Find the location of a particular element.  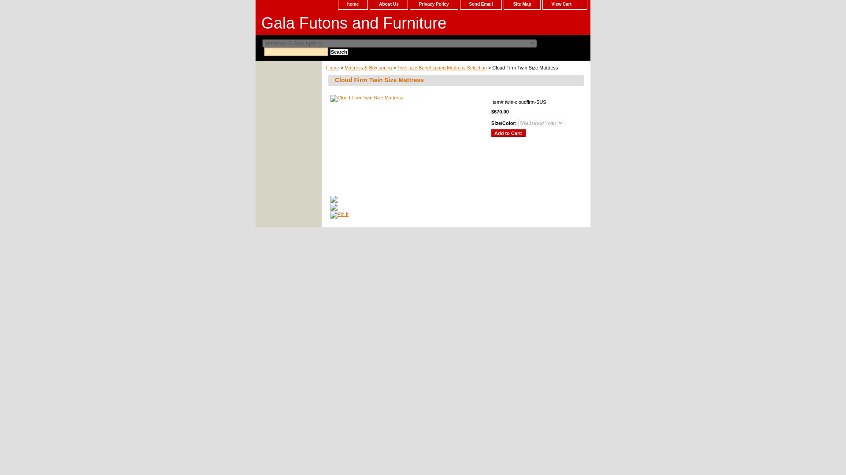

About Us is located at coordinates (389, 4).